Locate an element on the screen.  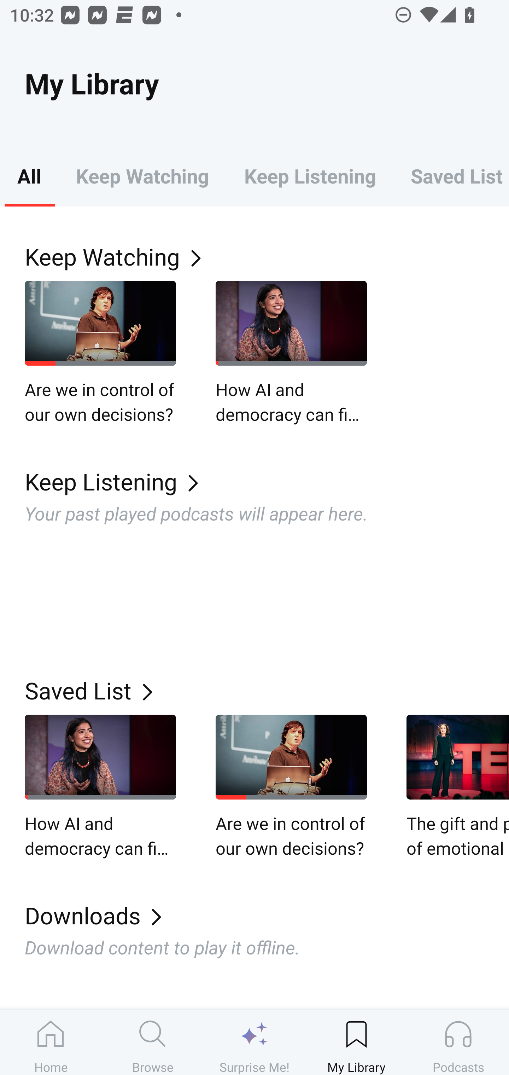
Keep Listening is located at coordinates (267, 482).